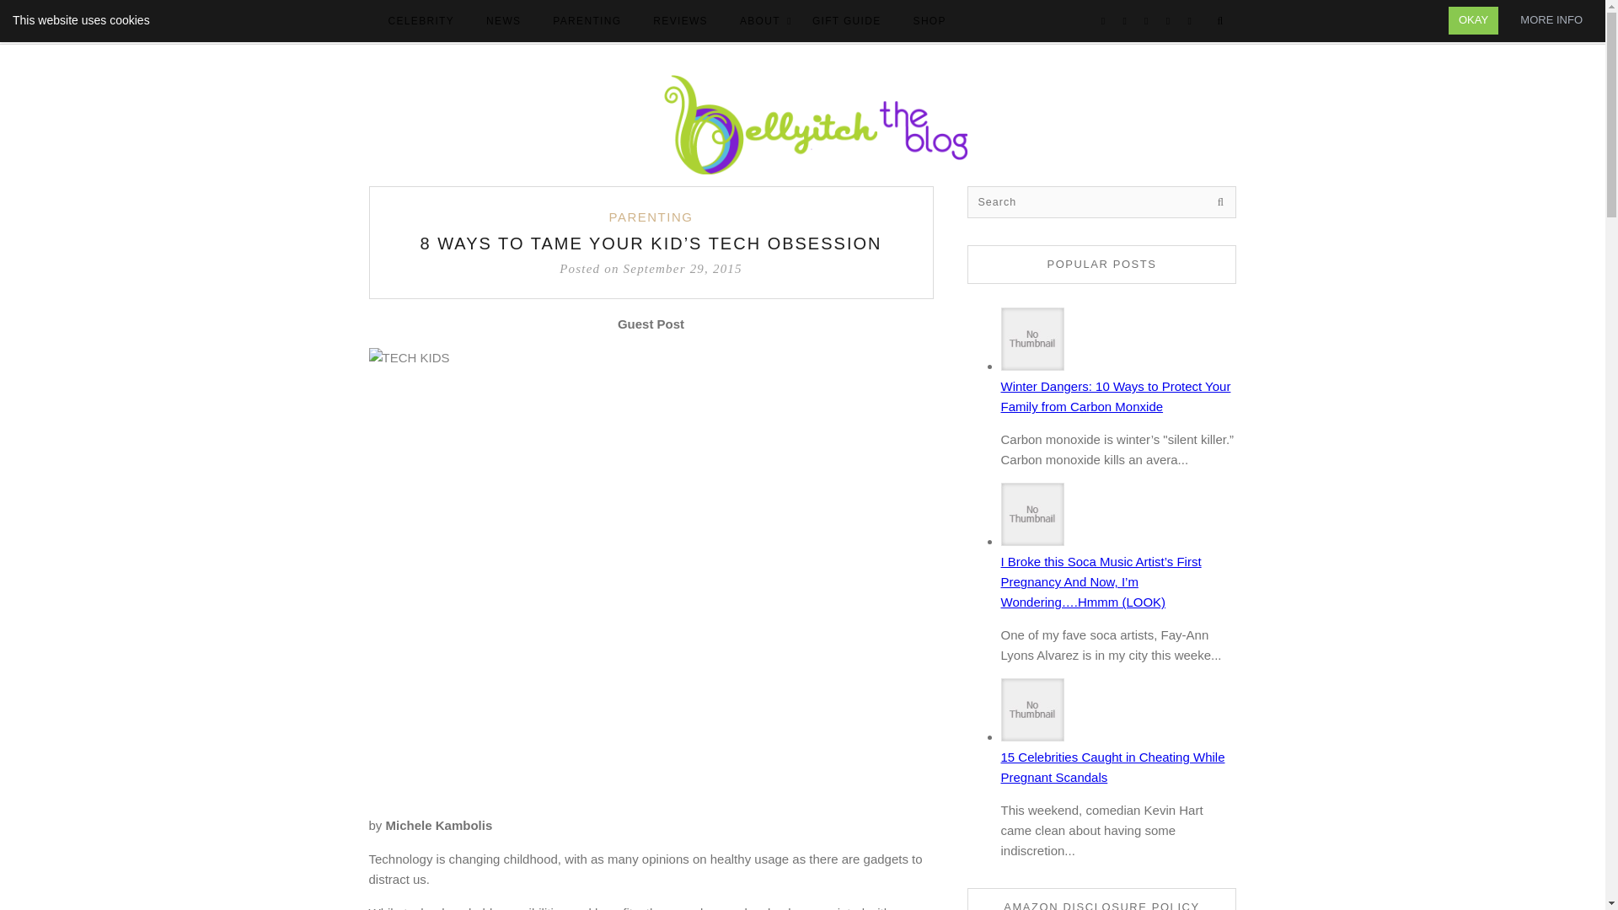  I want to click on PARENTING, so click(587, 22).